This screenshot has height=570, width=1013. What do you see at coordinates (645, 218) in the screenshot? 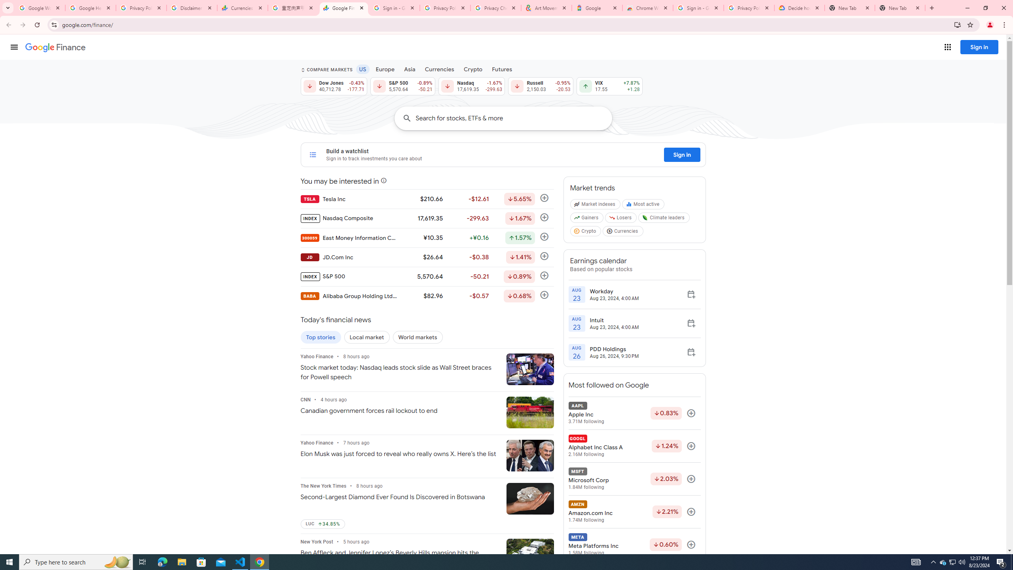
I see `GLeaf logo` at bounding box center [645, 218].